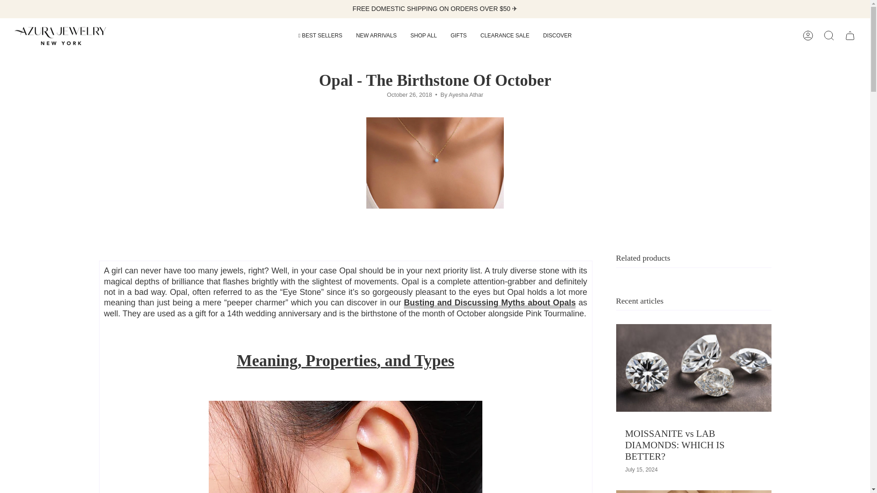  I want to click on Cart, so click(850, 36).